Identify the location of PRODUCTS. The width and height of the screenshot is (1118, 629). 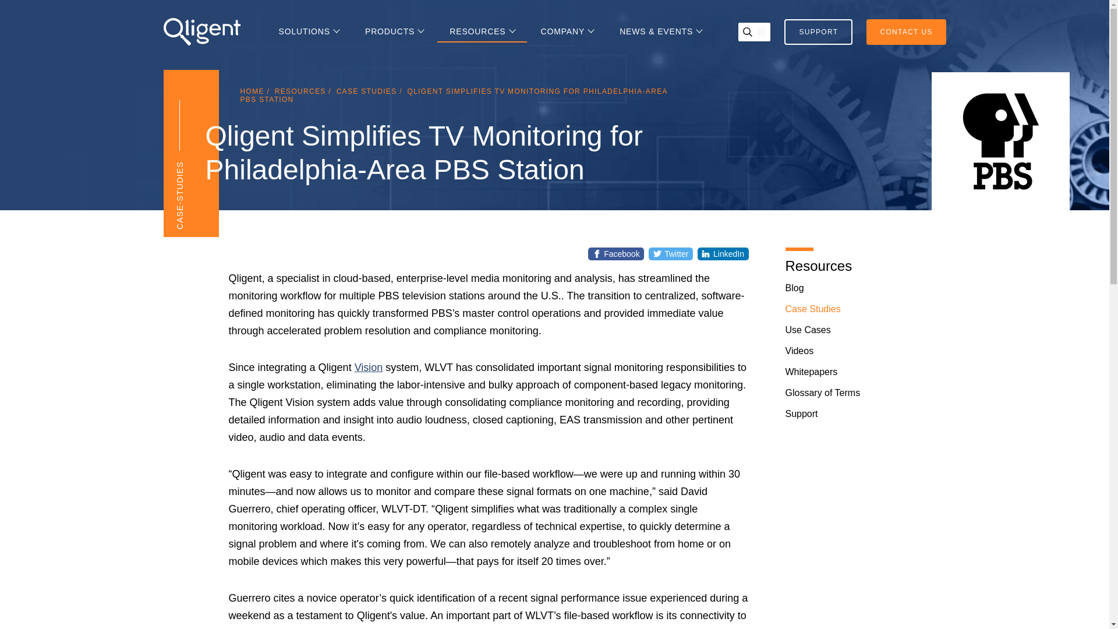
(394, 31).